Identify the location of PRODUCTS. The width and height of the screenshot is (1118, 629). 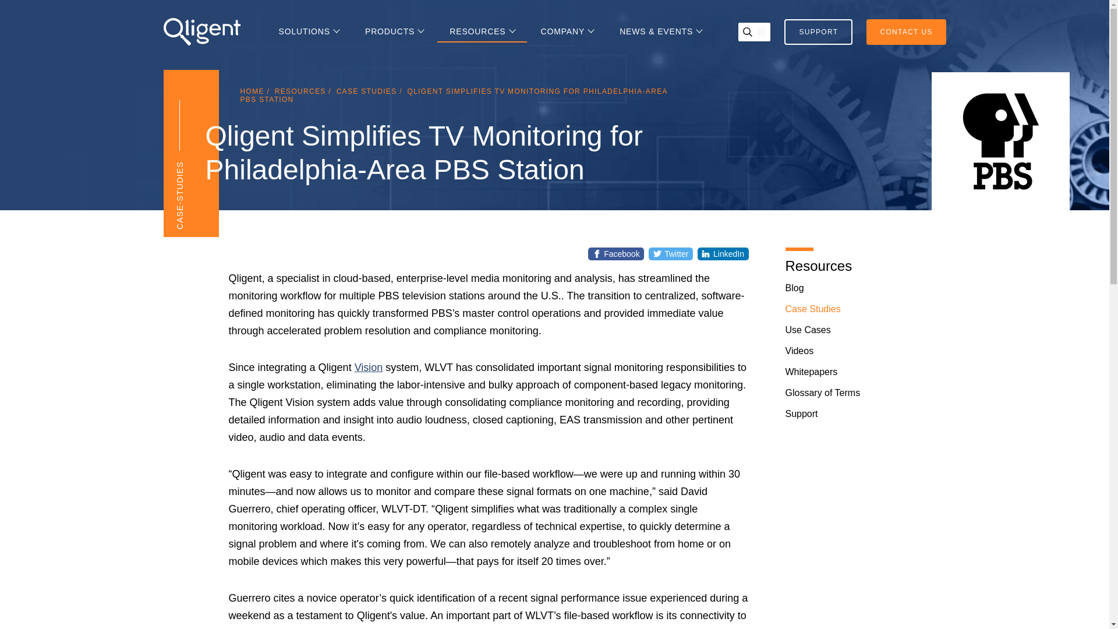
(394, 31).